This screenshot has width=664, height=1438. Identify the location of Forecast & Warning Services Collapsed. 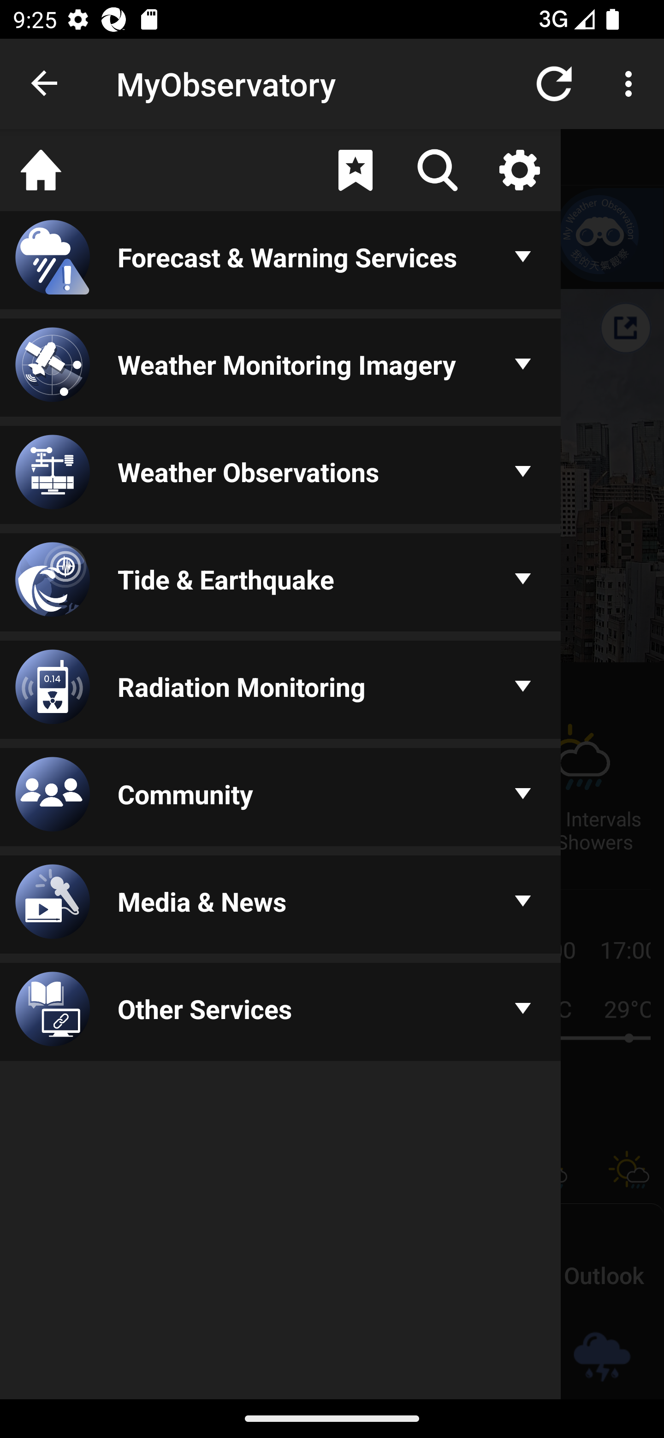
(280, 262).